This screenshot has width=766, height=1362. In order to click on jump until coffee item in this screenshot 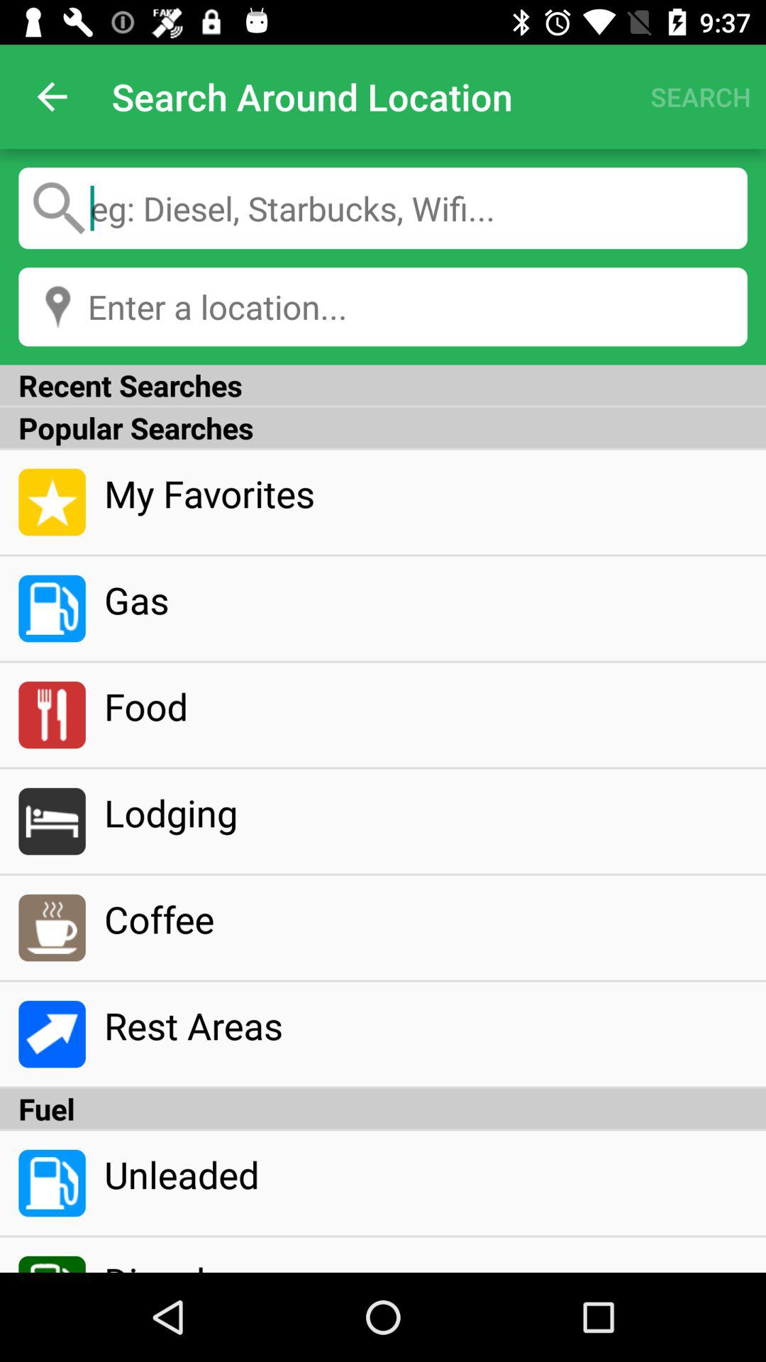, I will do `click(426, 919)`.